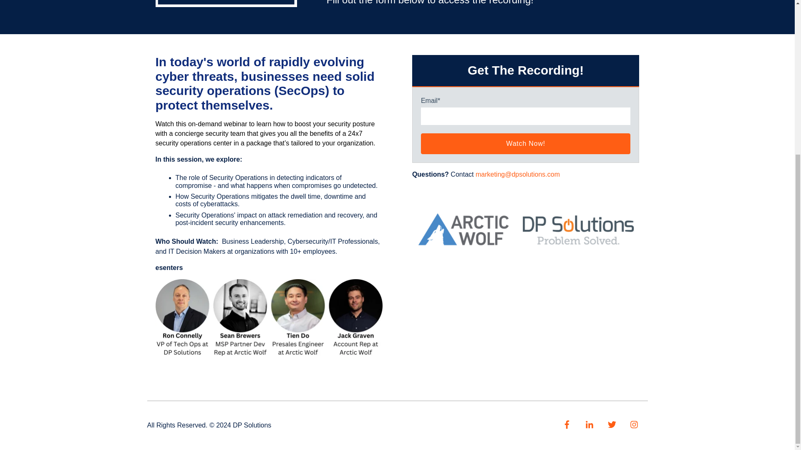 This screenshot has height=450, width=801. Describe the element at coordinates (526, 230) in the screenshot. I see `Arctic Wolf DP Solutions` at that location.